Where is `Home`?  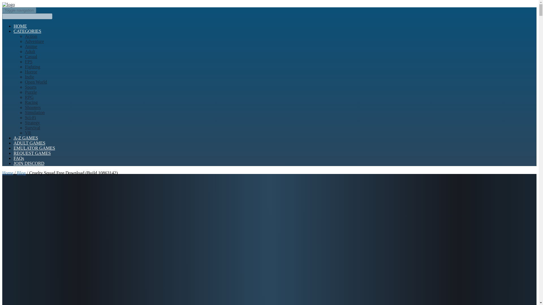 Home is located at coordinates (7, 173).